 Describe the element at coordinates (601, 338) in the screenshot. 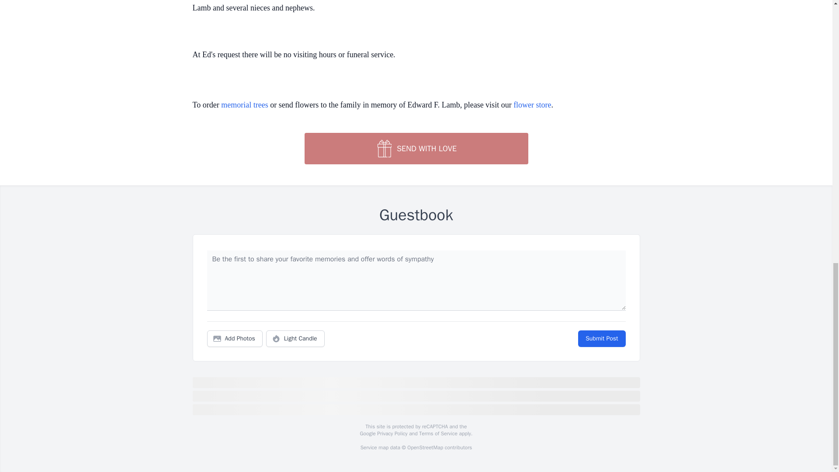

I see `Submit Post` at that location.